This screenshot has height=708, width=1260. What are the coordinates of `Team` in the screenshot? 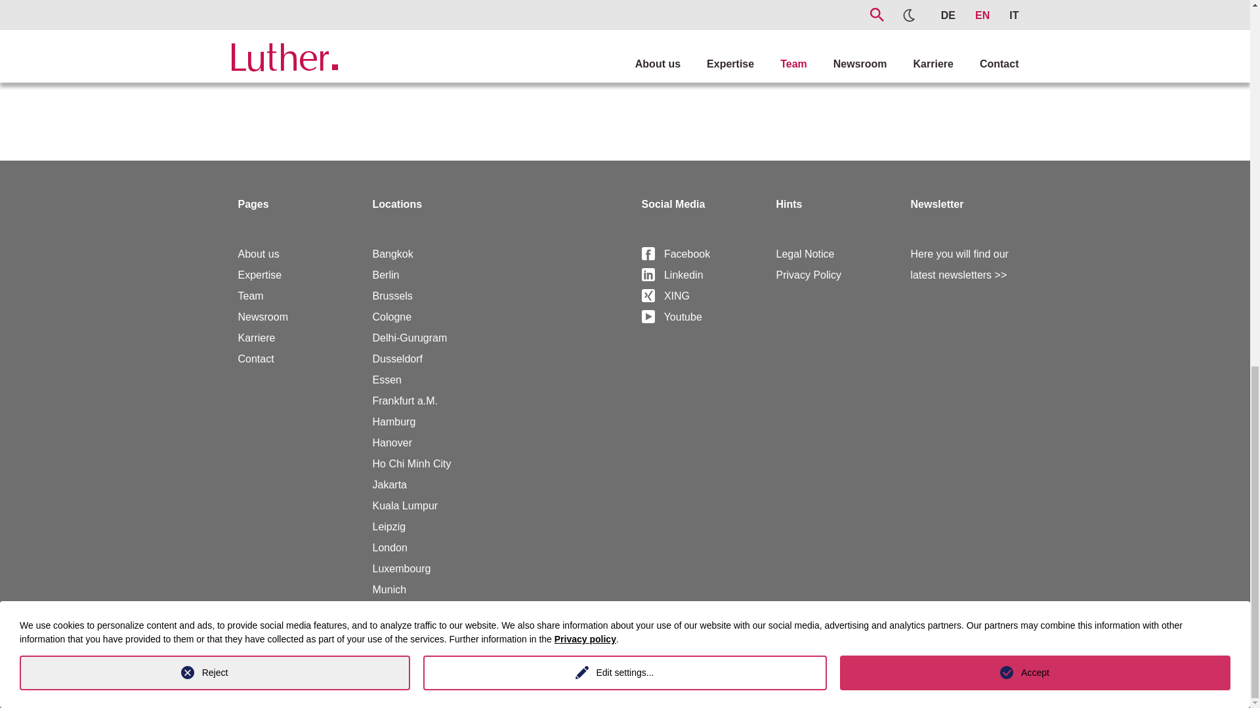 It's located at (251, 296).